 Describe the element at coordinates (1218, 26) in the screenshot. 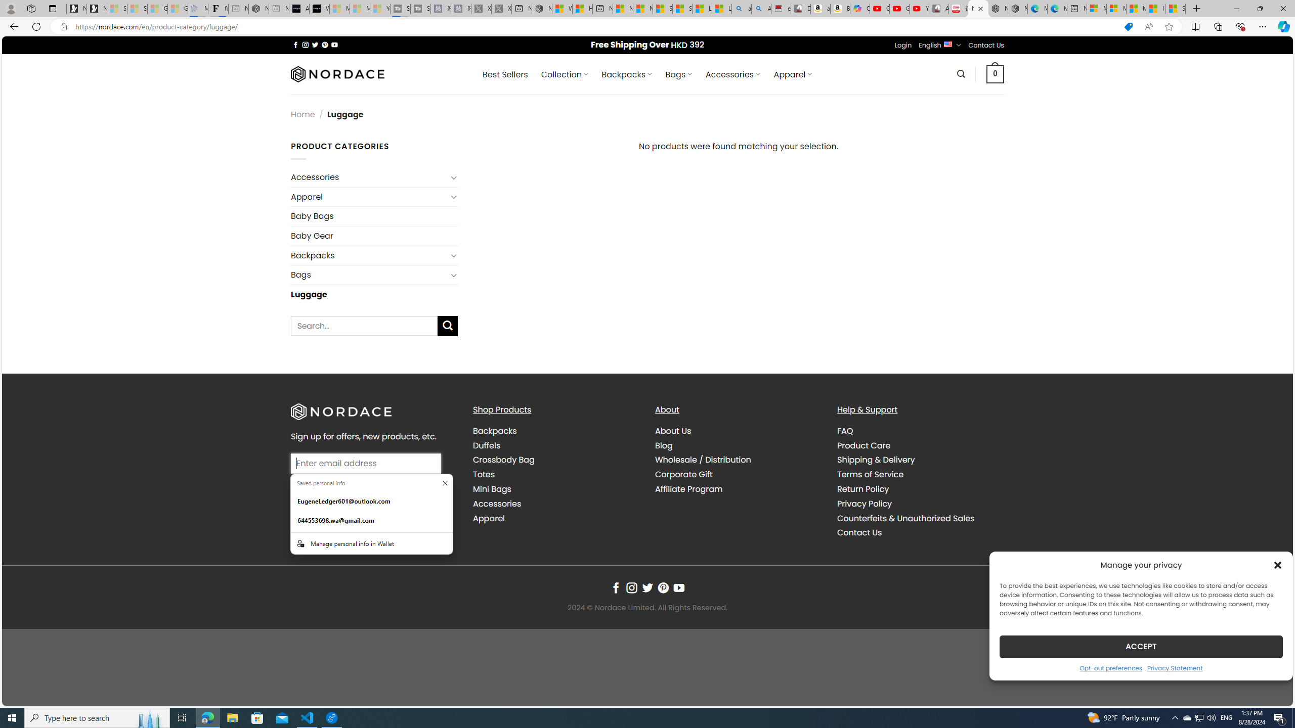

I see `Collections` at that location.